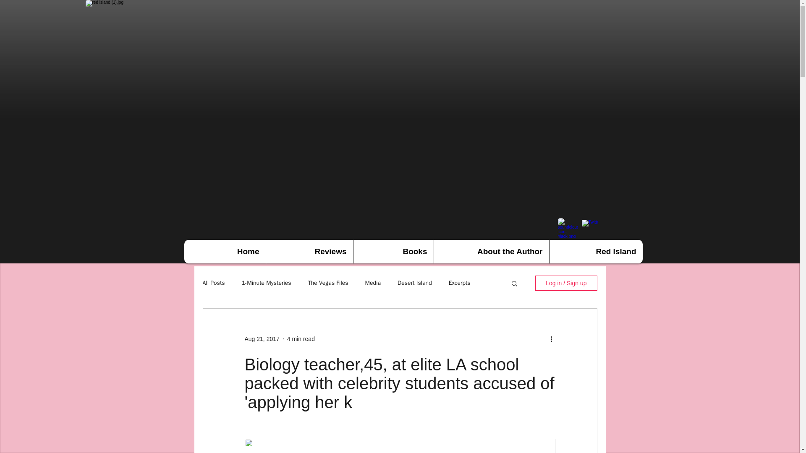  Describe the element at coordinates (266, 283) in the screenshot. I see `1-Minute Mysteries` at that location.